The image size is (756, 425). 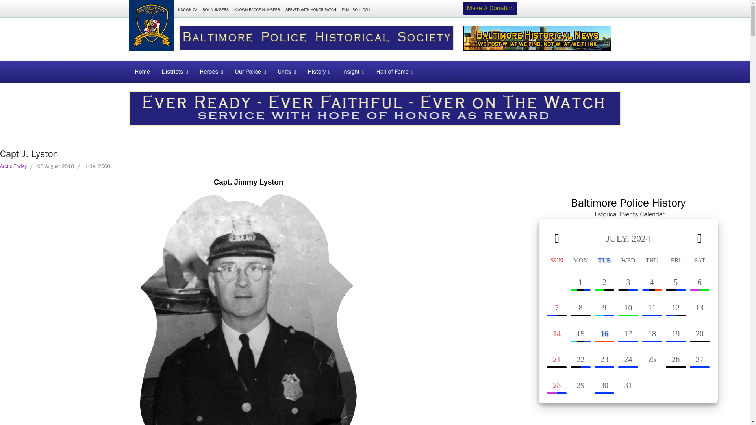 What do you see at coordinates (375, 108) in the screenshot?
I see `Banner 5` at bounding box center [375, 108].